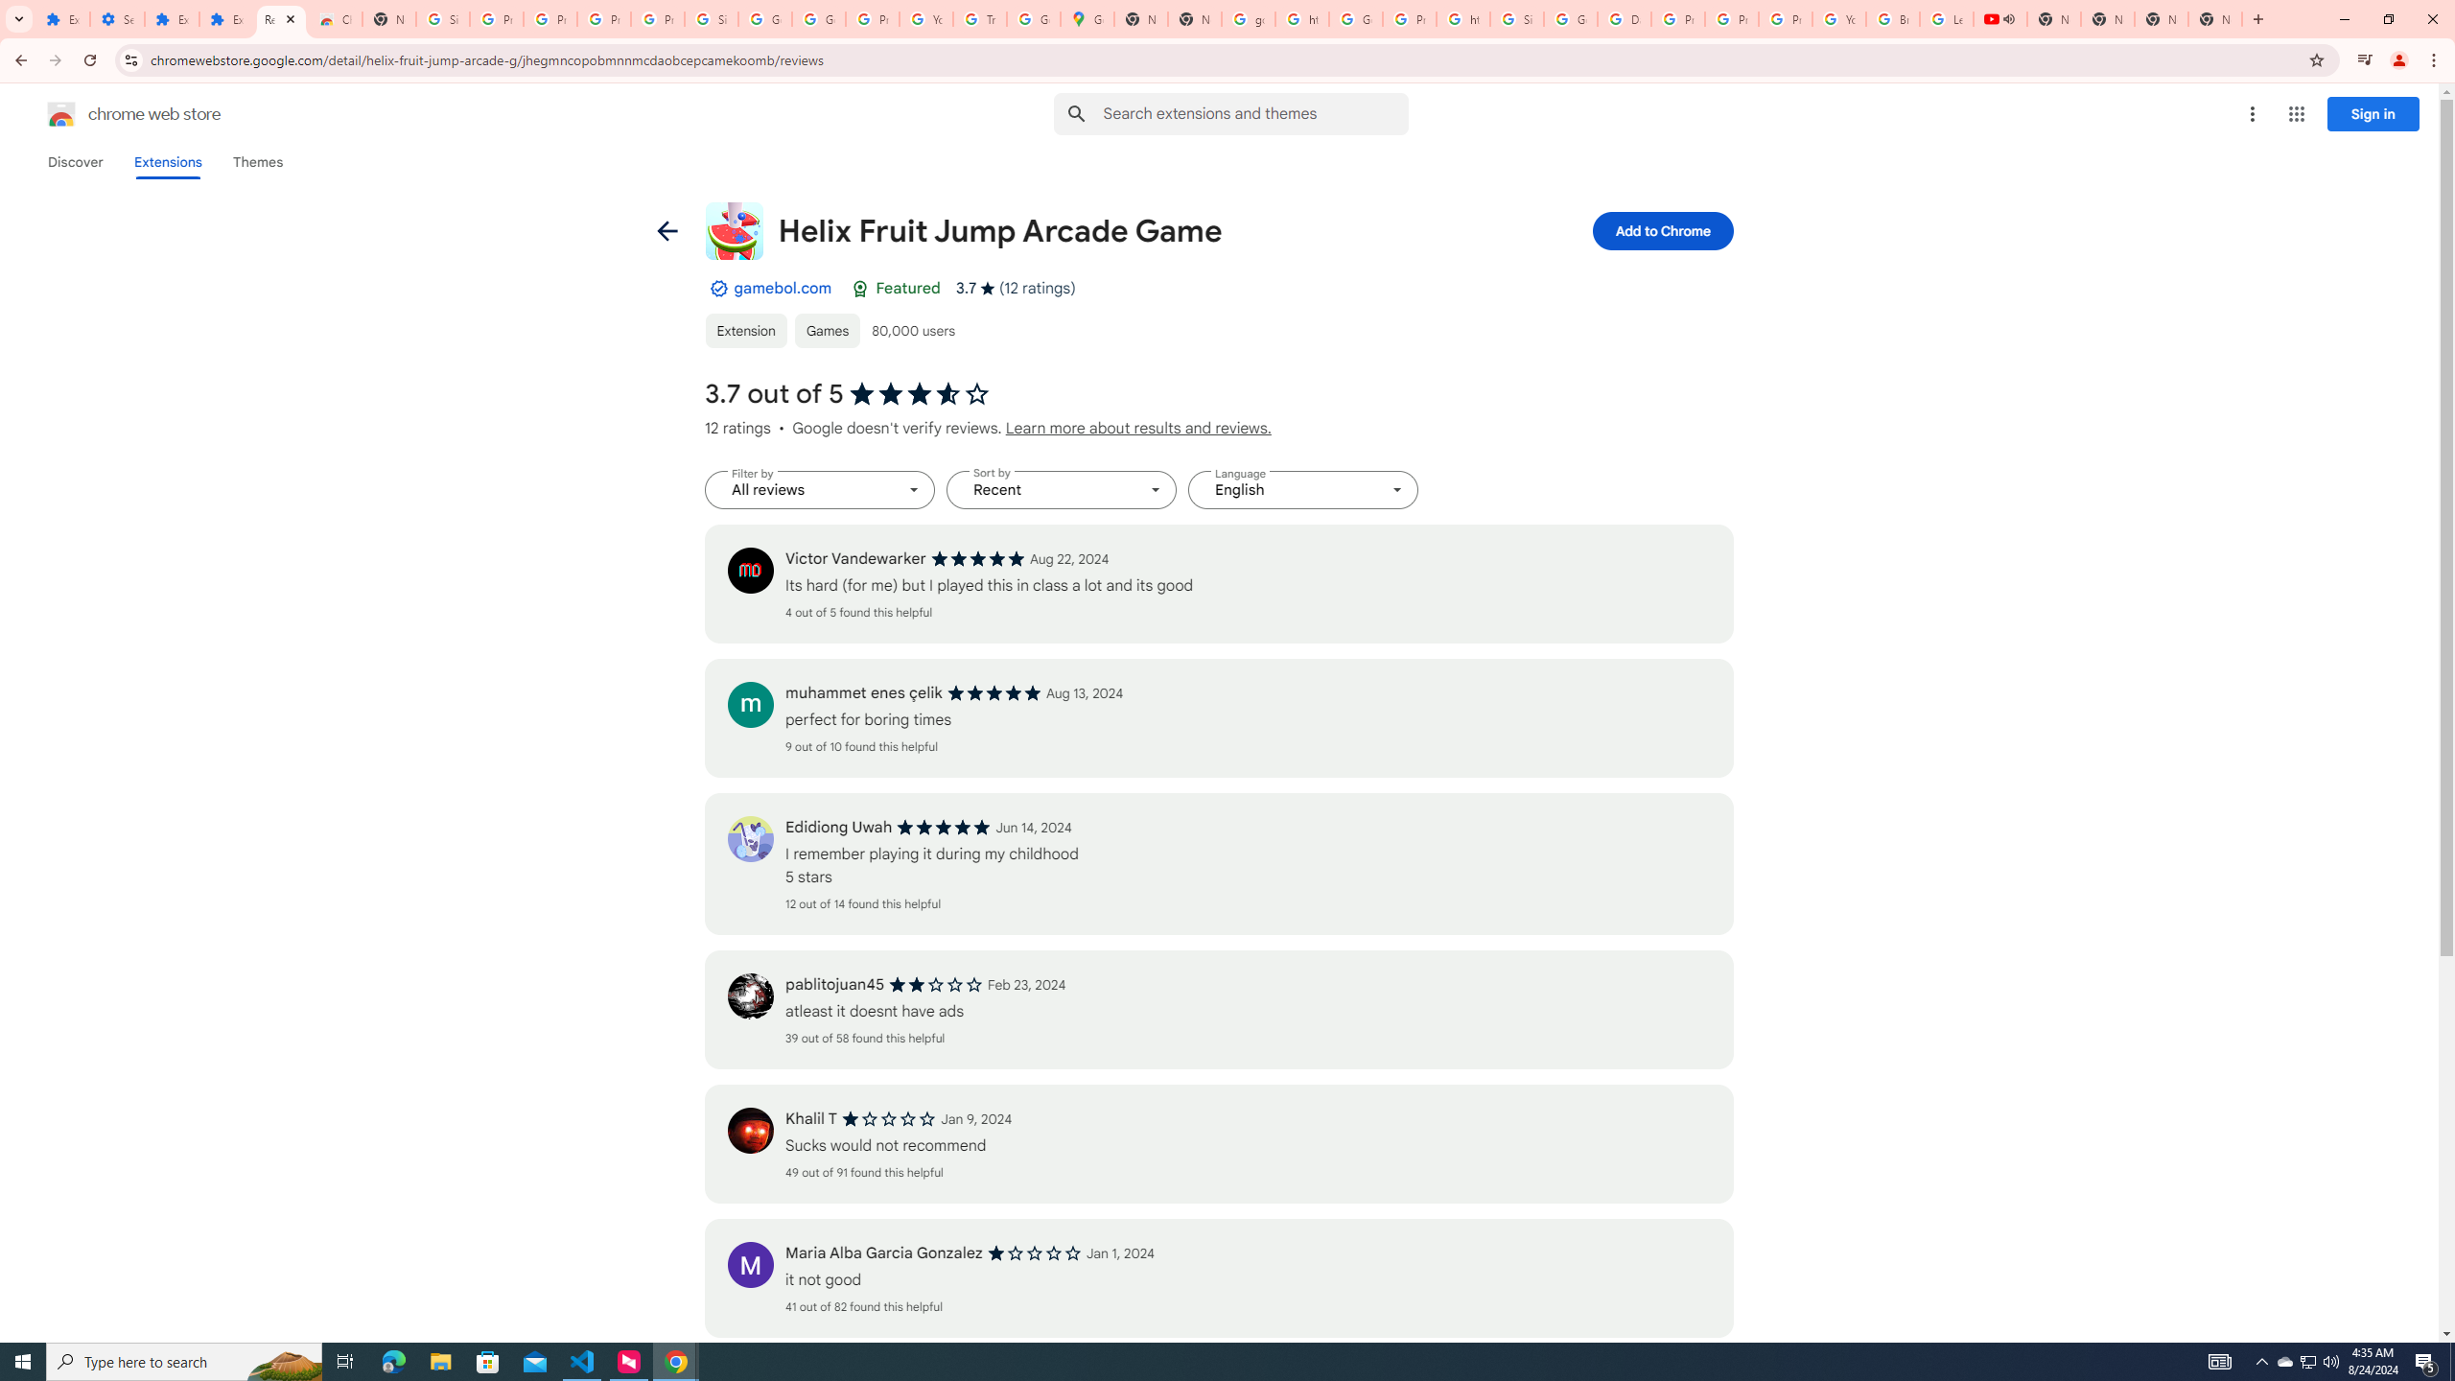 The width and height of the screenshot is (2455, 1381). What do you see at coordinates (711, 19) in the screenshot?
I see `Sign in - Google Accounts` at bounding box center [711, 19].